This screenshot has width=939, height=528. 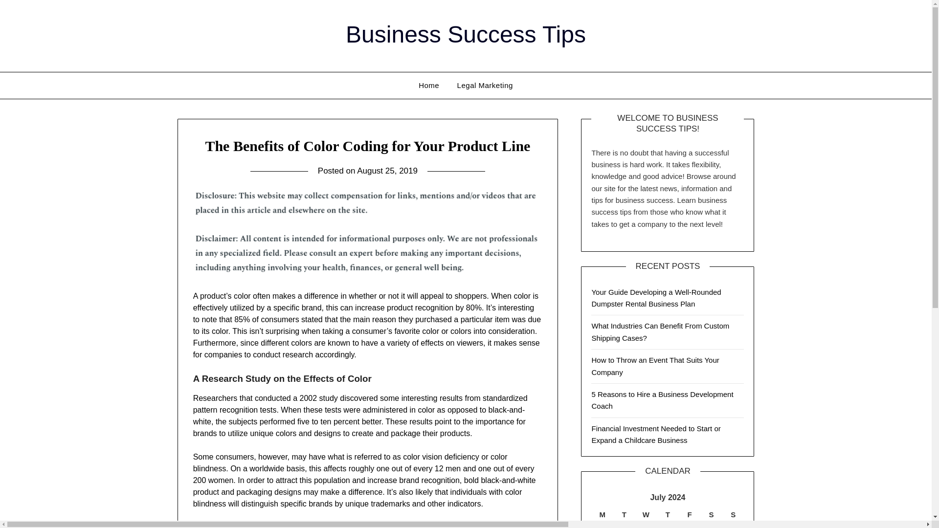 What do you see at coordinates (647, 514) in the screenshot?
I see `Wednesday` at bounding box center [647, 514].